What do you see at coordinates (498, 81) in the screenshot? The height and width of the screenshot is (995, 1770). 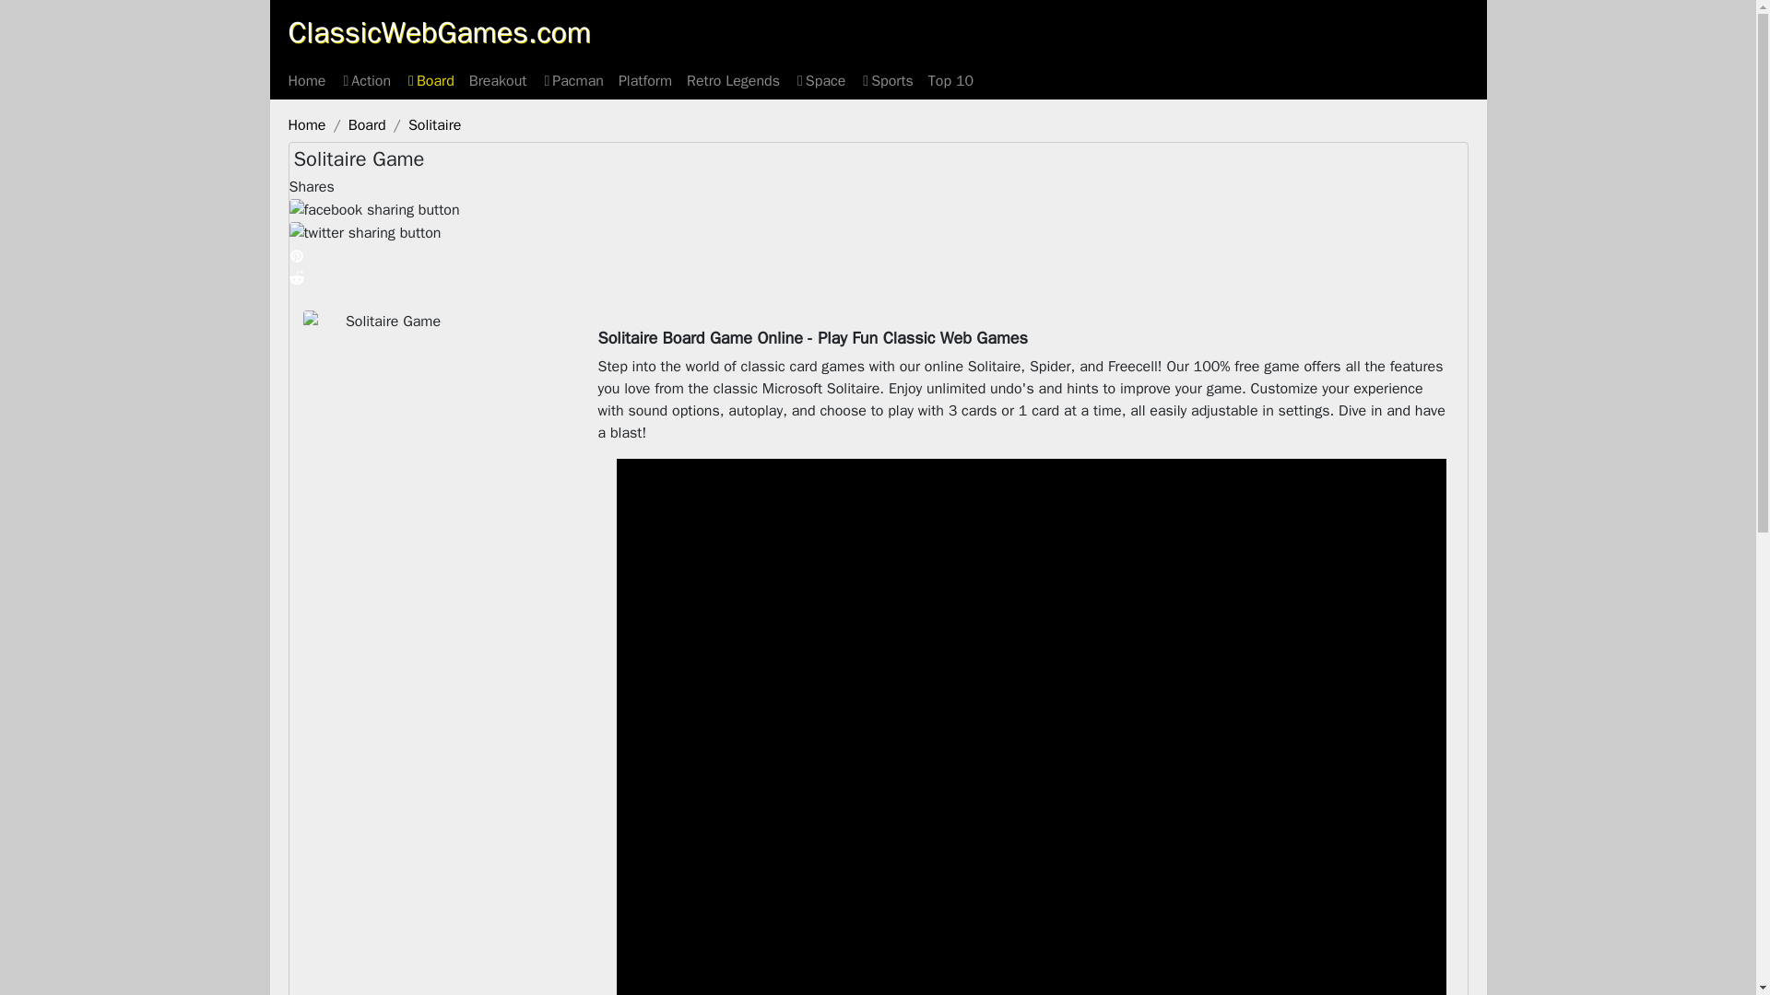 I see `Breakout` at bounding box center [498, 81].